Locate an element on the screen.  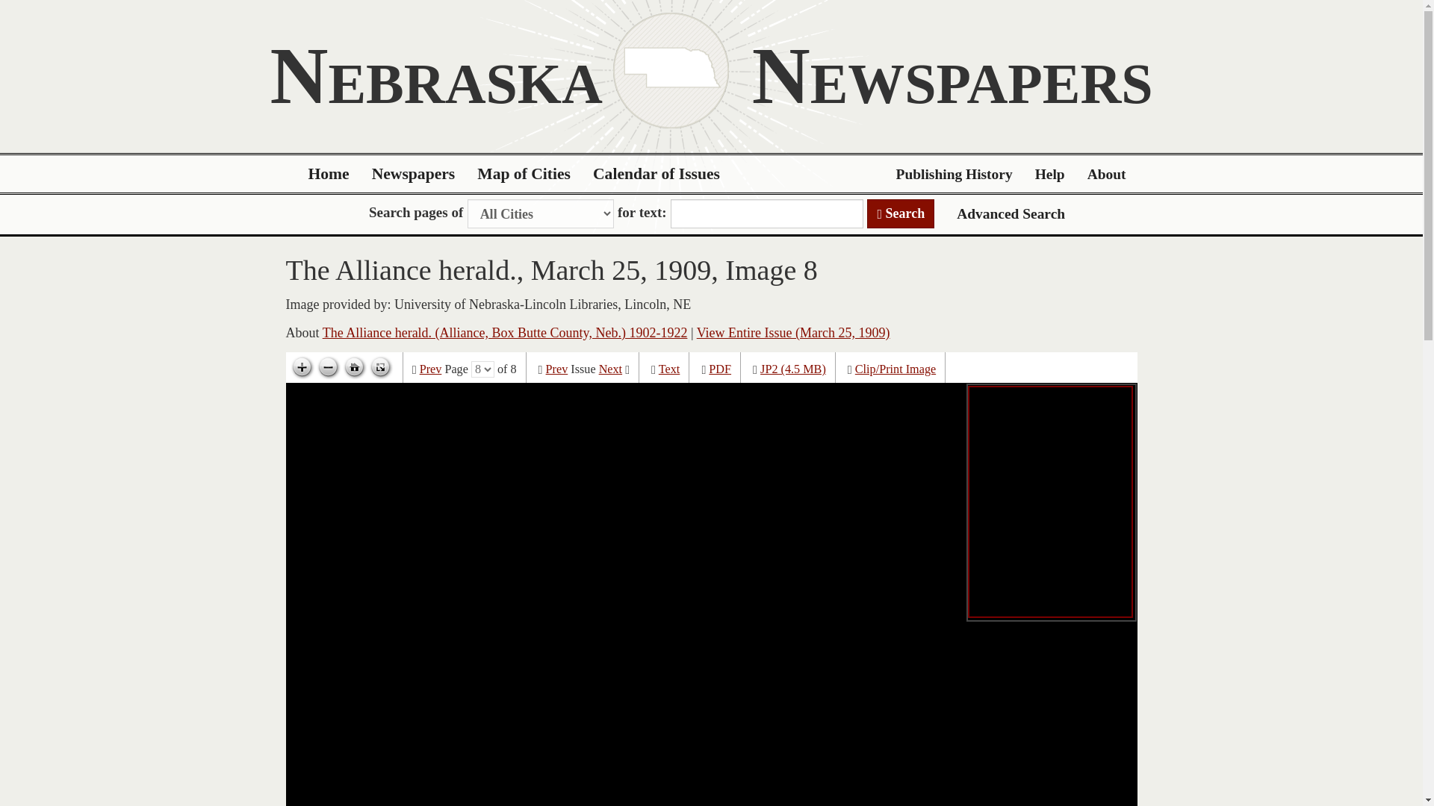
Advanced Search is located at coordinates (1011, 213).